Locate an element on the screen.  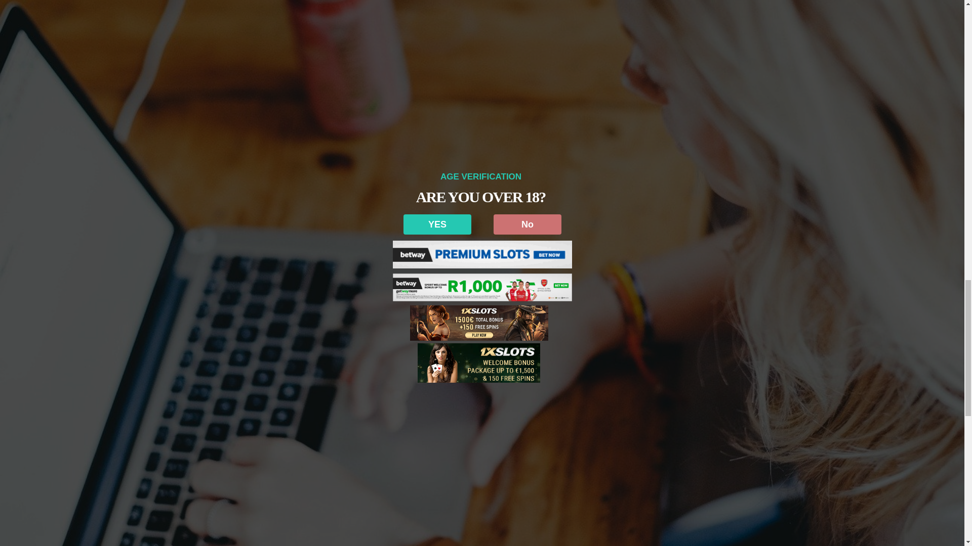
Kenya is located at coordinates (216, 498).